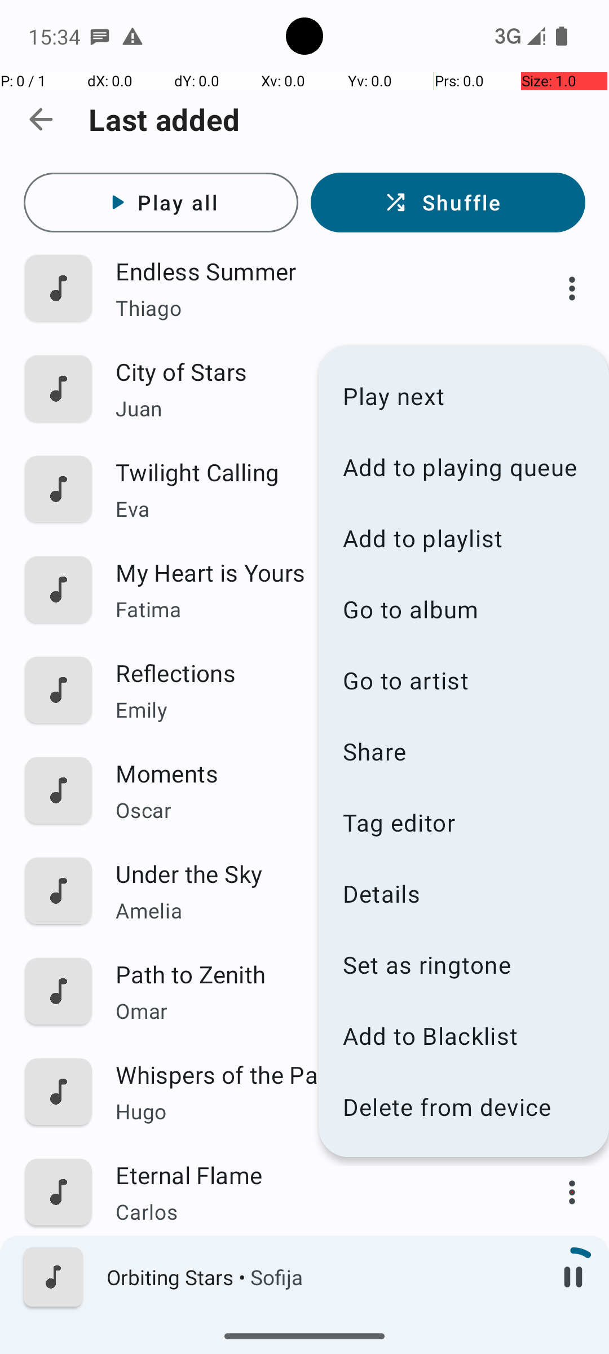  Describe the element at coordinates (464, 467) in the screenshot. I see `Add to playing queue` at that location.